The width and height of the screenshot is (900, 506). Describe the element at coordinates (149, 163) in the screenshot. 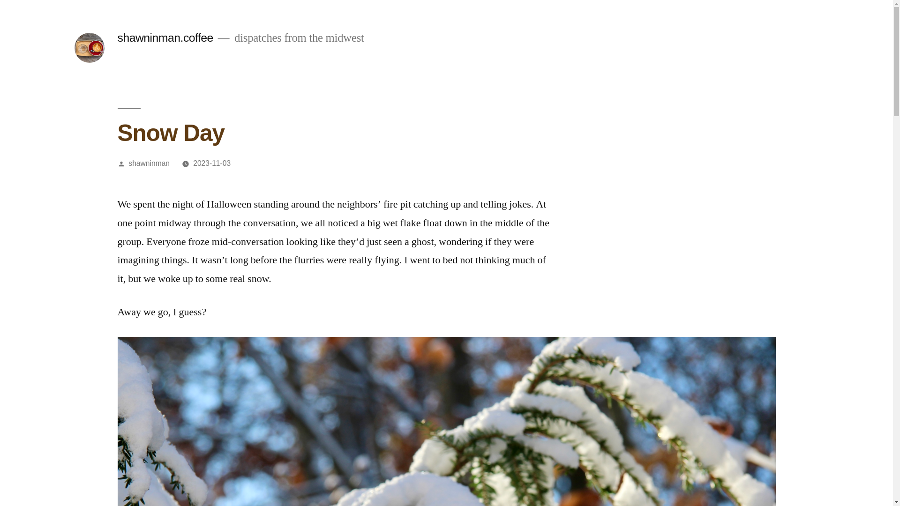

I see `shawninman` at that location.